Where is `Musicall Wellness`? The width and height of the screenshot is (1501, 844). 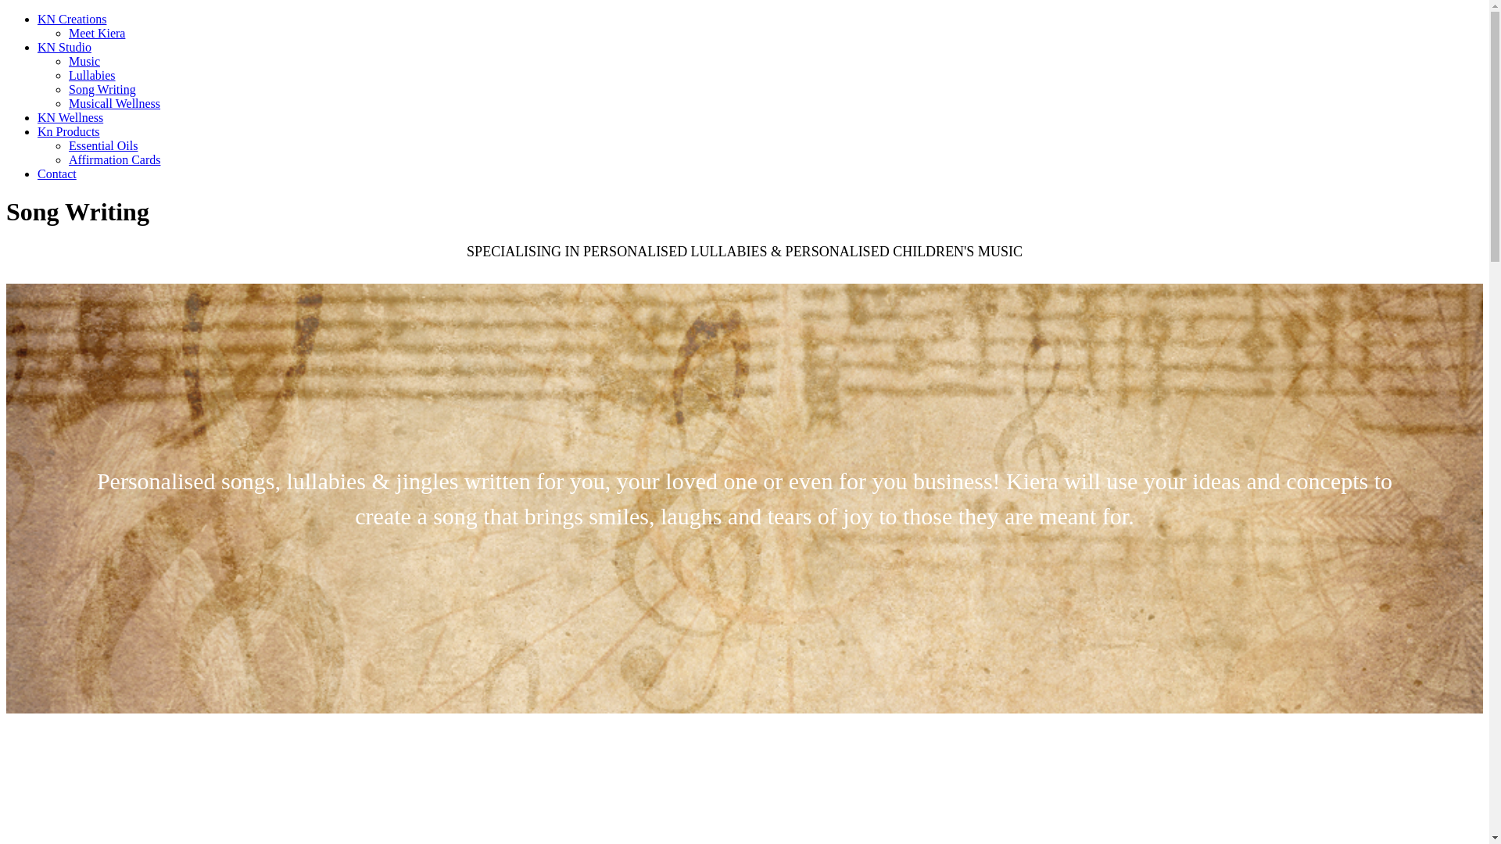
Musicall Wellness is located at coordinates (114, 103).